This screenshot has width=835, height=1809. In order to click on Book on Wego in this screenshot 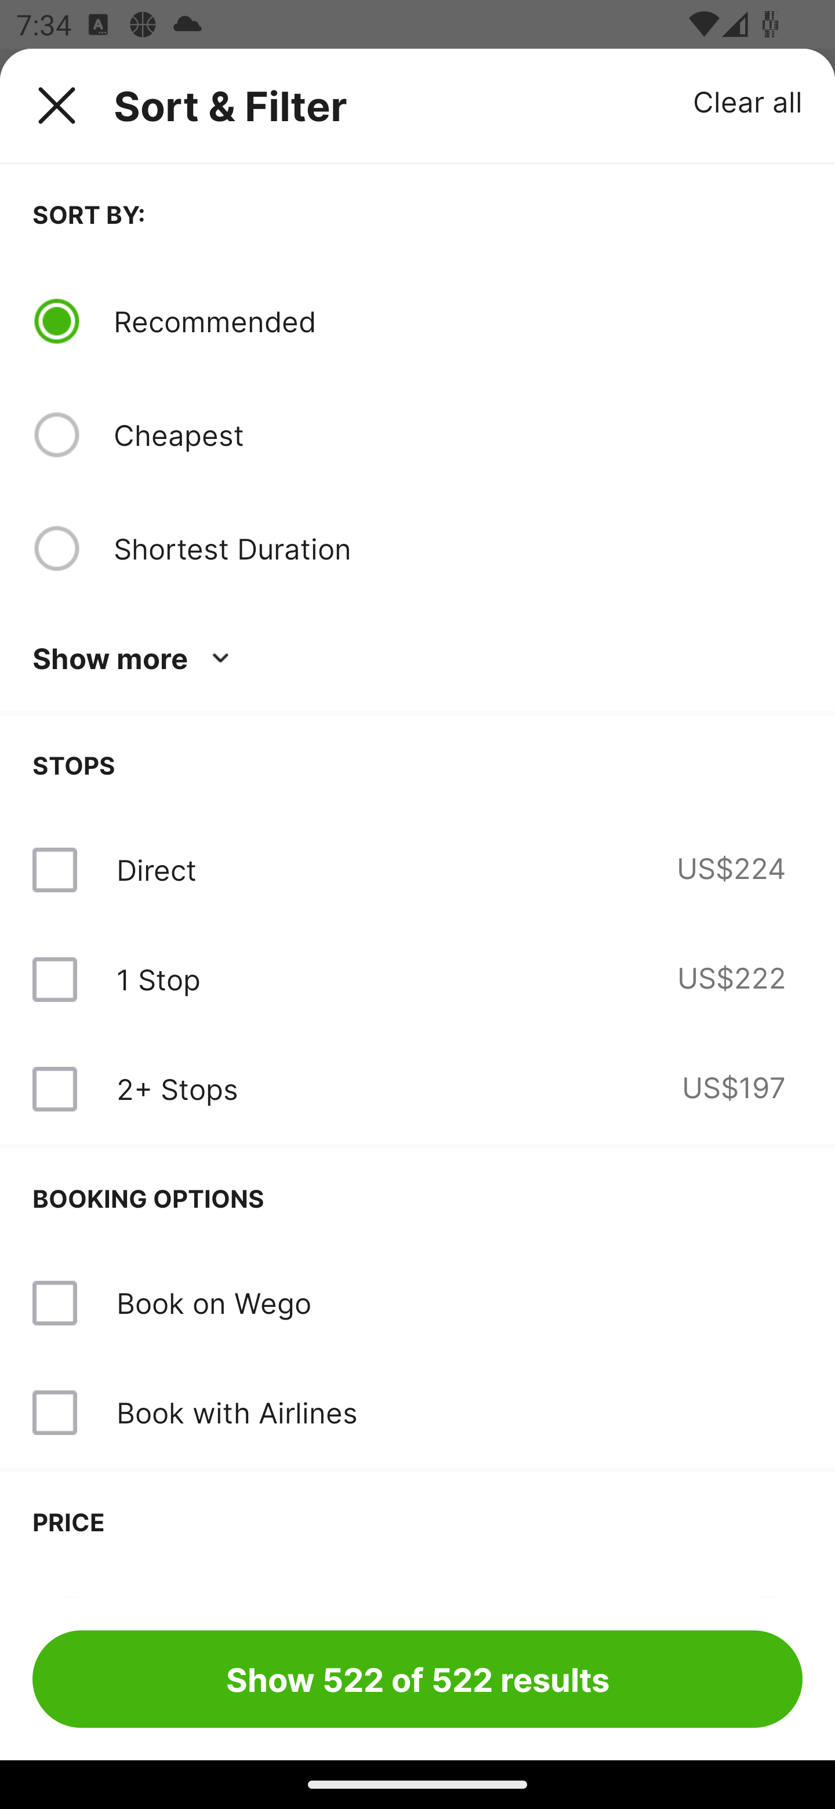, I will do `click(213, 1302)`.